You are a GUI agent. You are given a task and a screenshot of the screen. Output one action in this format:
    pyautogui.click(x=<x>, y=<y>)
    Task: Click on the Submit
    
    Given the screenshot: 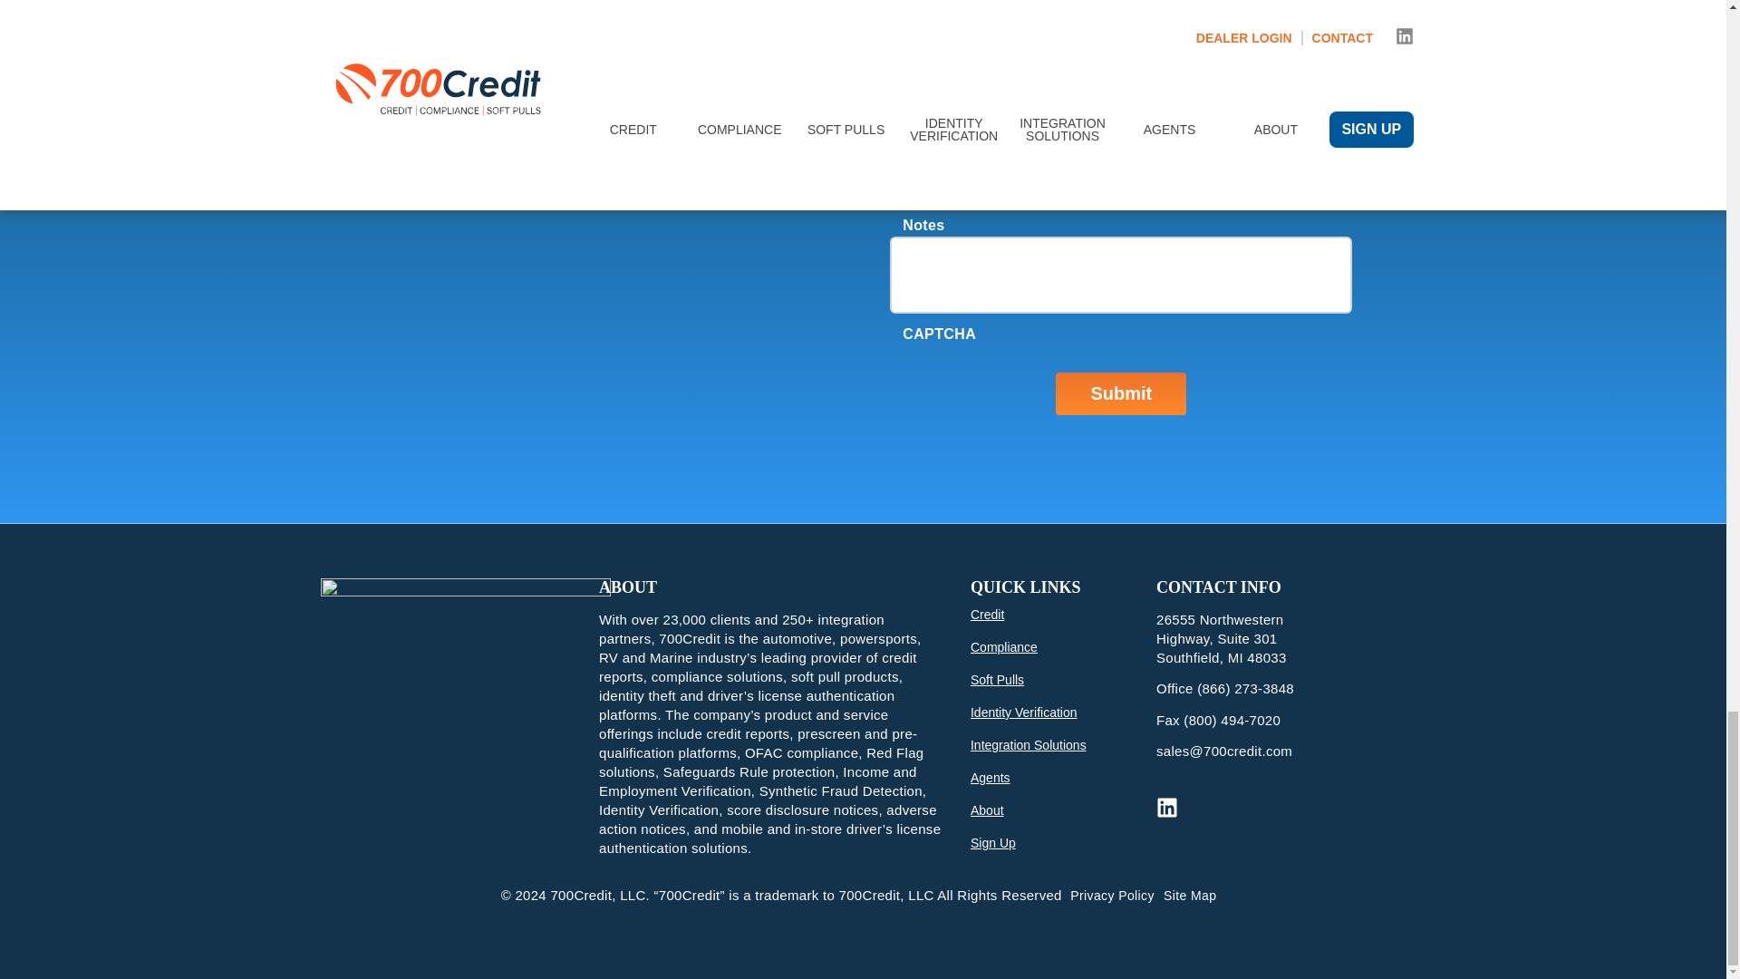 What is the action you would take?
    pyautogui.click(x=1121, y=393)
    